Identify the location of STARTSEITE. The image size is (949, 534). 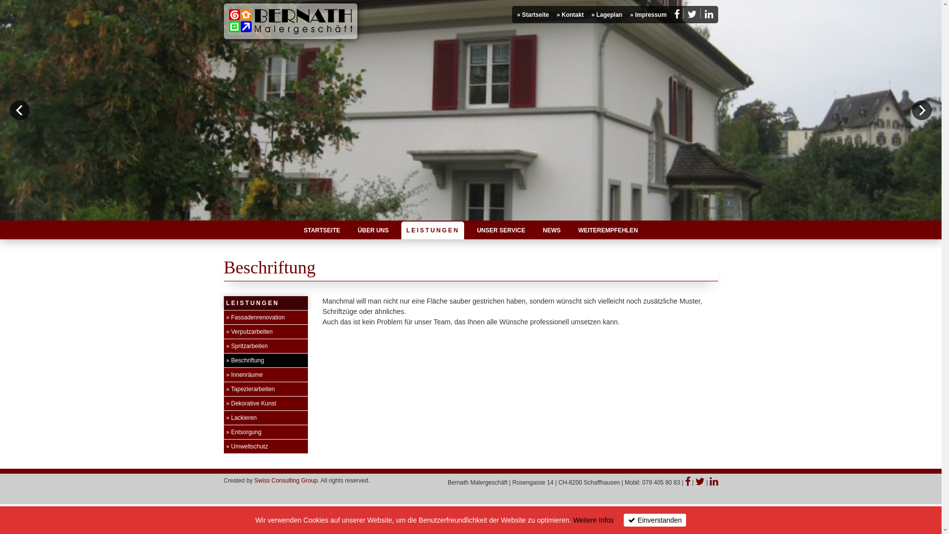
(322, 230).